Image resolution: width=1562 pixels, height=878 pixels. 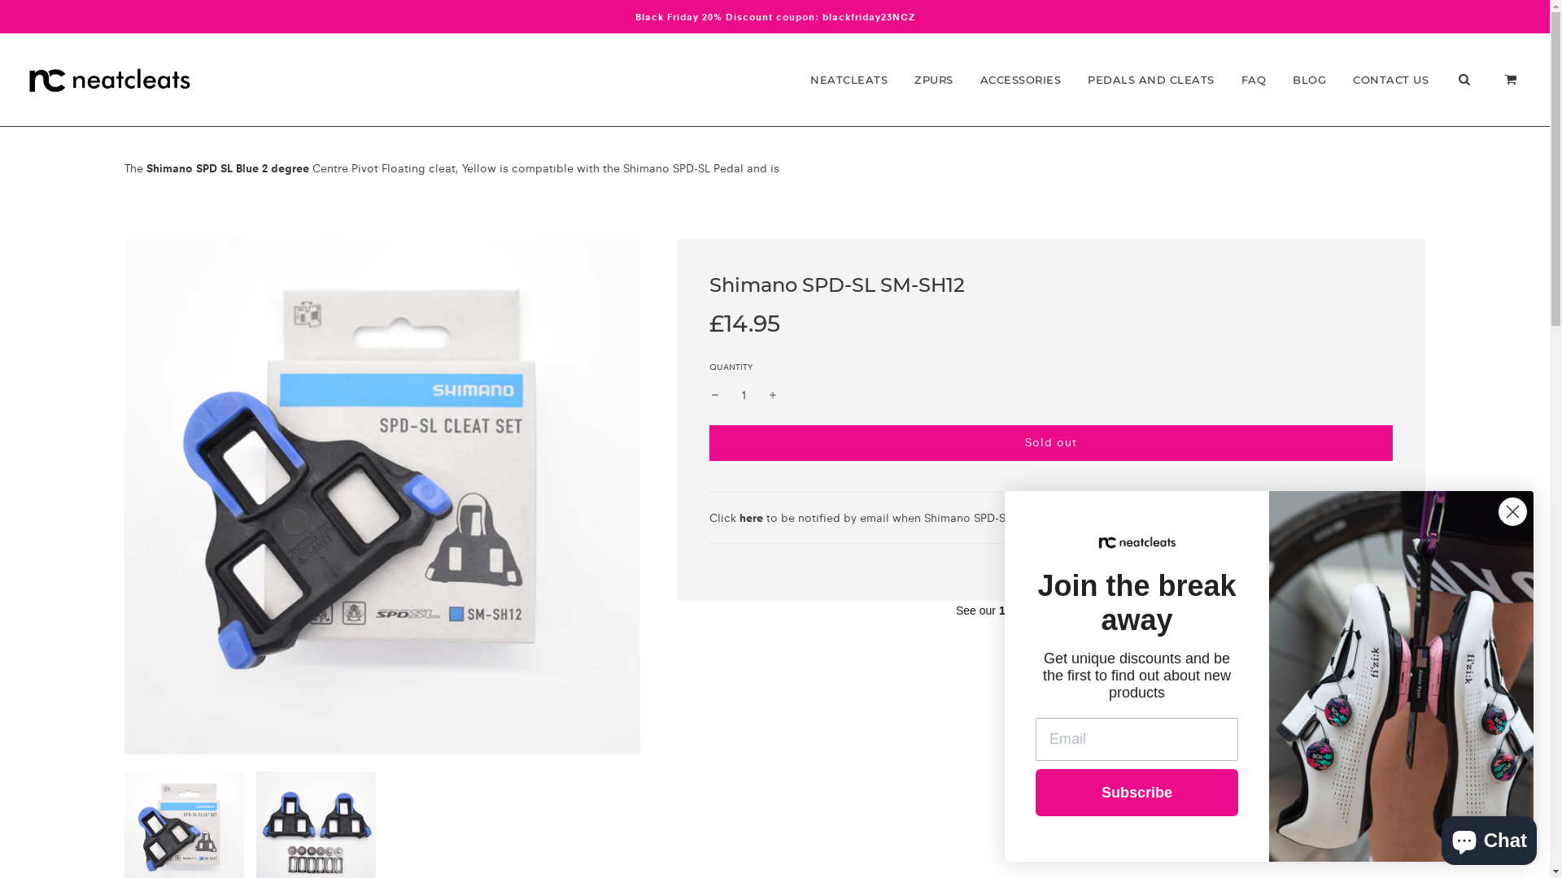 What do you see at coordinates (849, 80) in the screenshot?
I see `NEATCLEATS` at bounding box center [849, 80].